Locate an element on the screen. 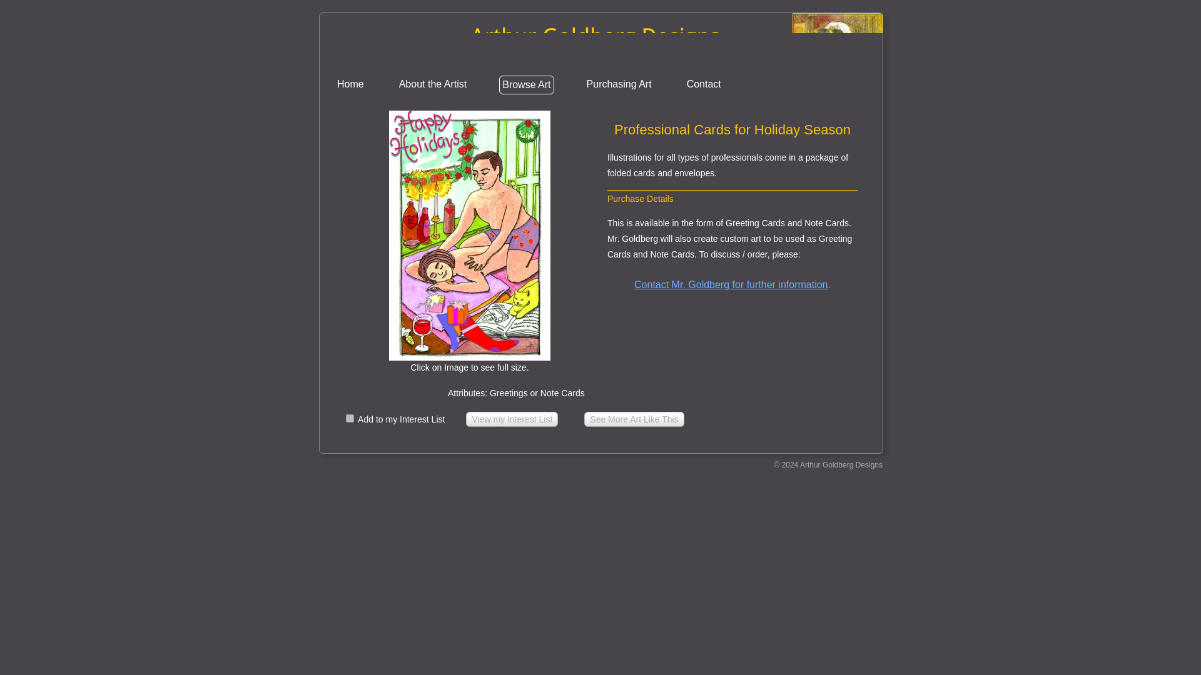 The image size is (1201, 675). View my Interest List is located at coordinates (512, 419).